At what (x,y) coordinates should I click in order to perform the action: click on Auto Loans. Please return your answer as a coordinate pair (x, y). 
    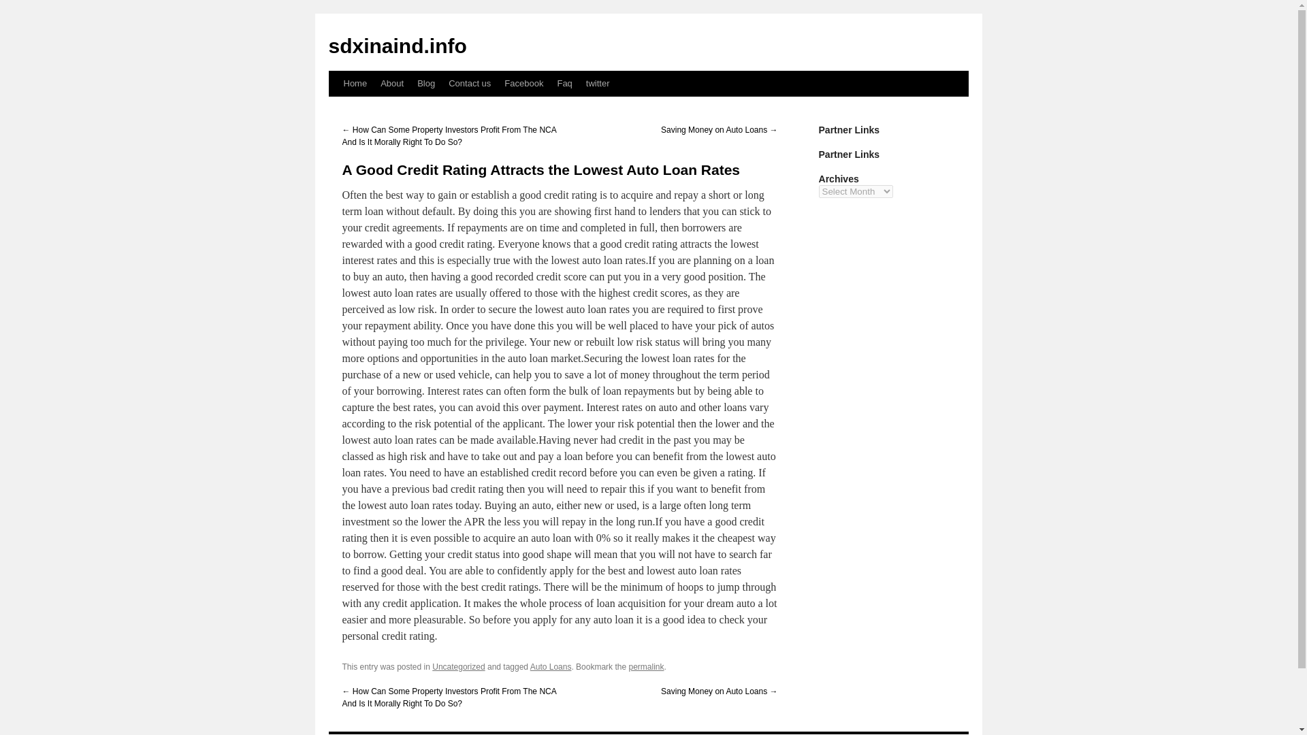
    Looking at the image, I should click on (551, 667).